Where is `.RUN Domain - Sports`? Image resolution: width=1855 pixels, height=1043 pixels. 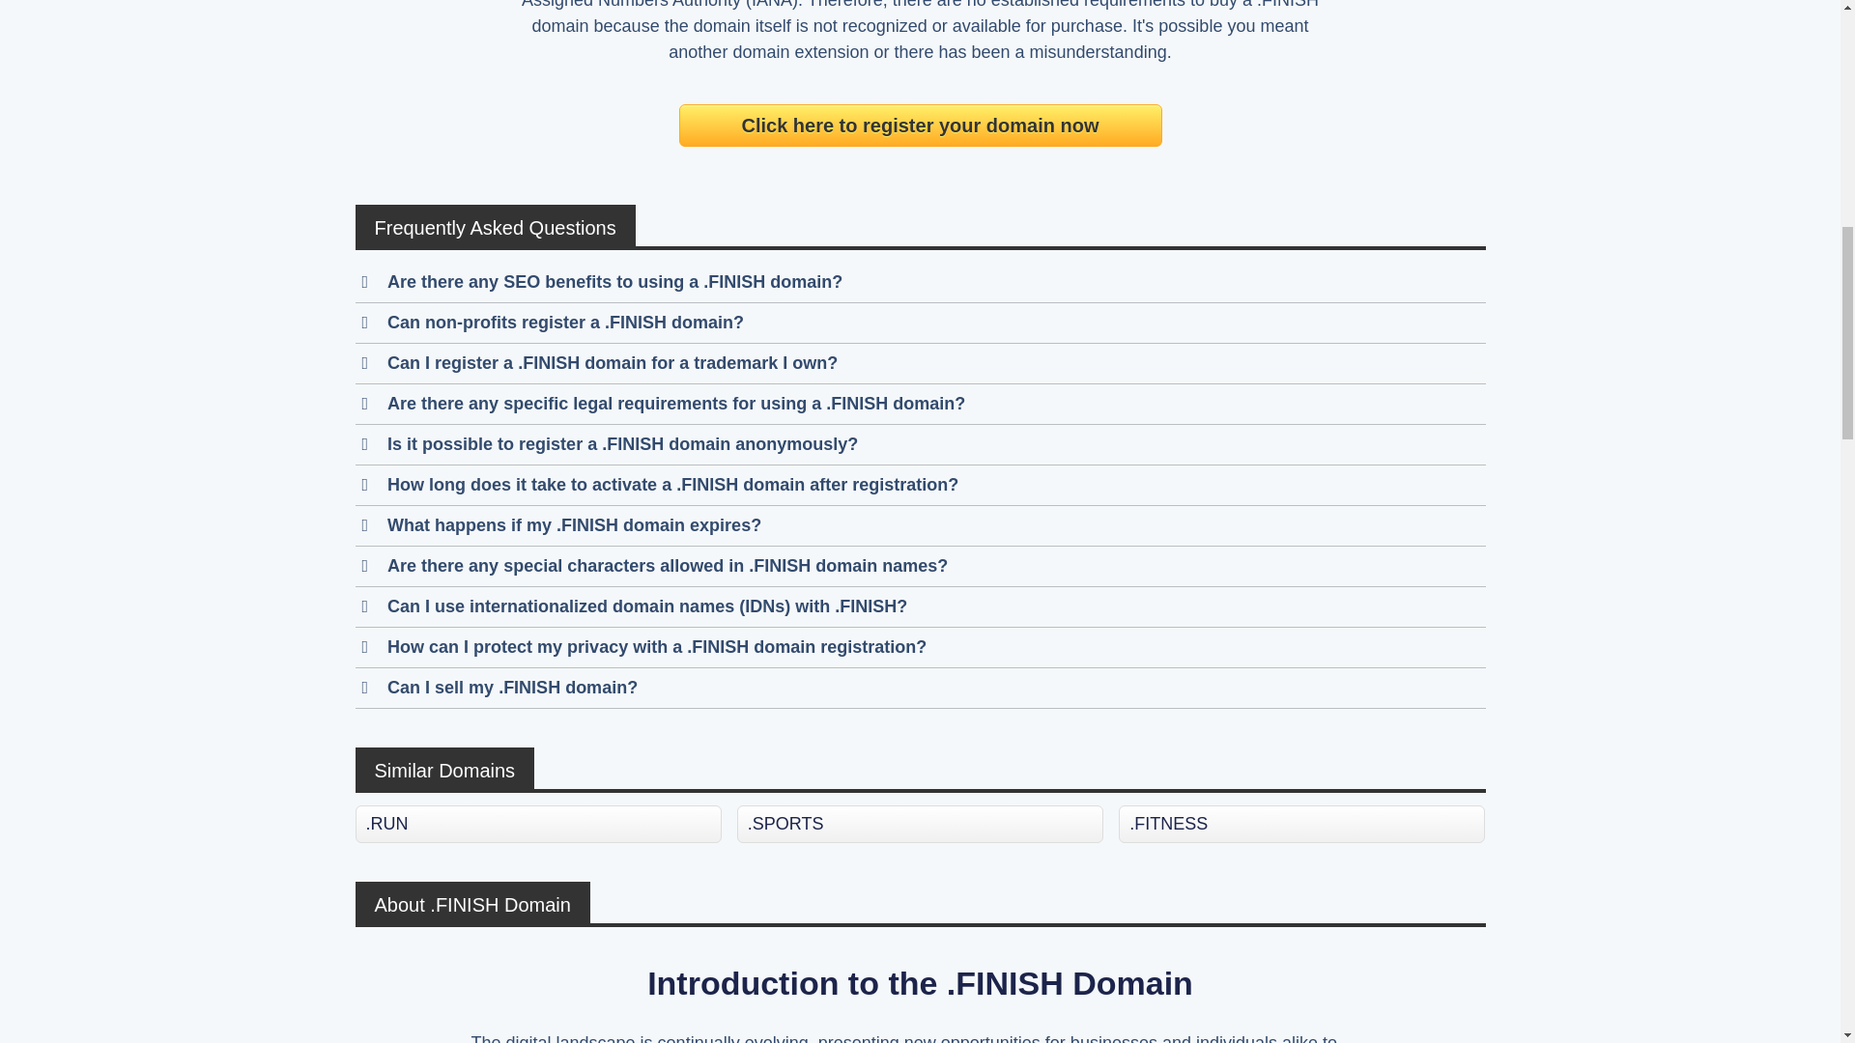
.RUN Domain - Sports is located at coordinates (538, 823).